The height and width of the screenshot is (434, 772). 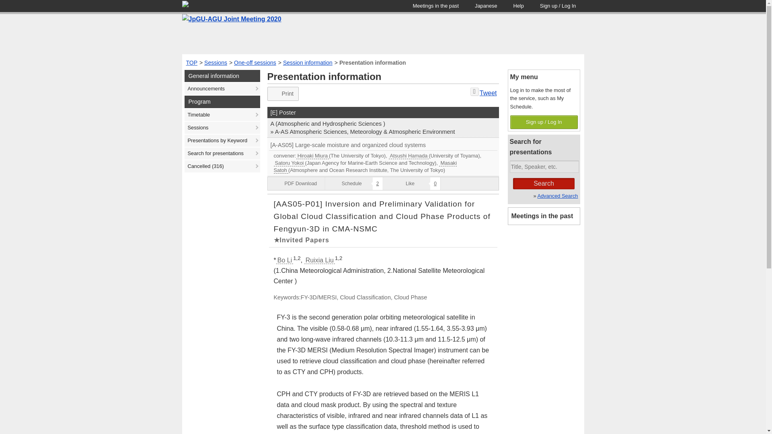 What do you see at coordinates (383, 163) in the screenshot?
I see `Convener, Chairperson` at bounding box center [383, 163].